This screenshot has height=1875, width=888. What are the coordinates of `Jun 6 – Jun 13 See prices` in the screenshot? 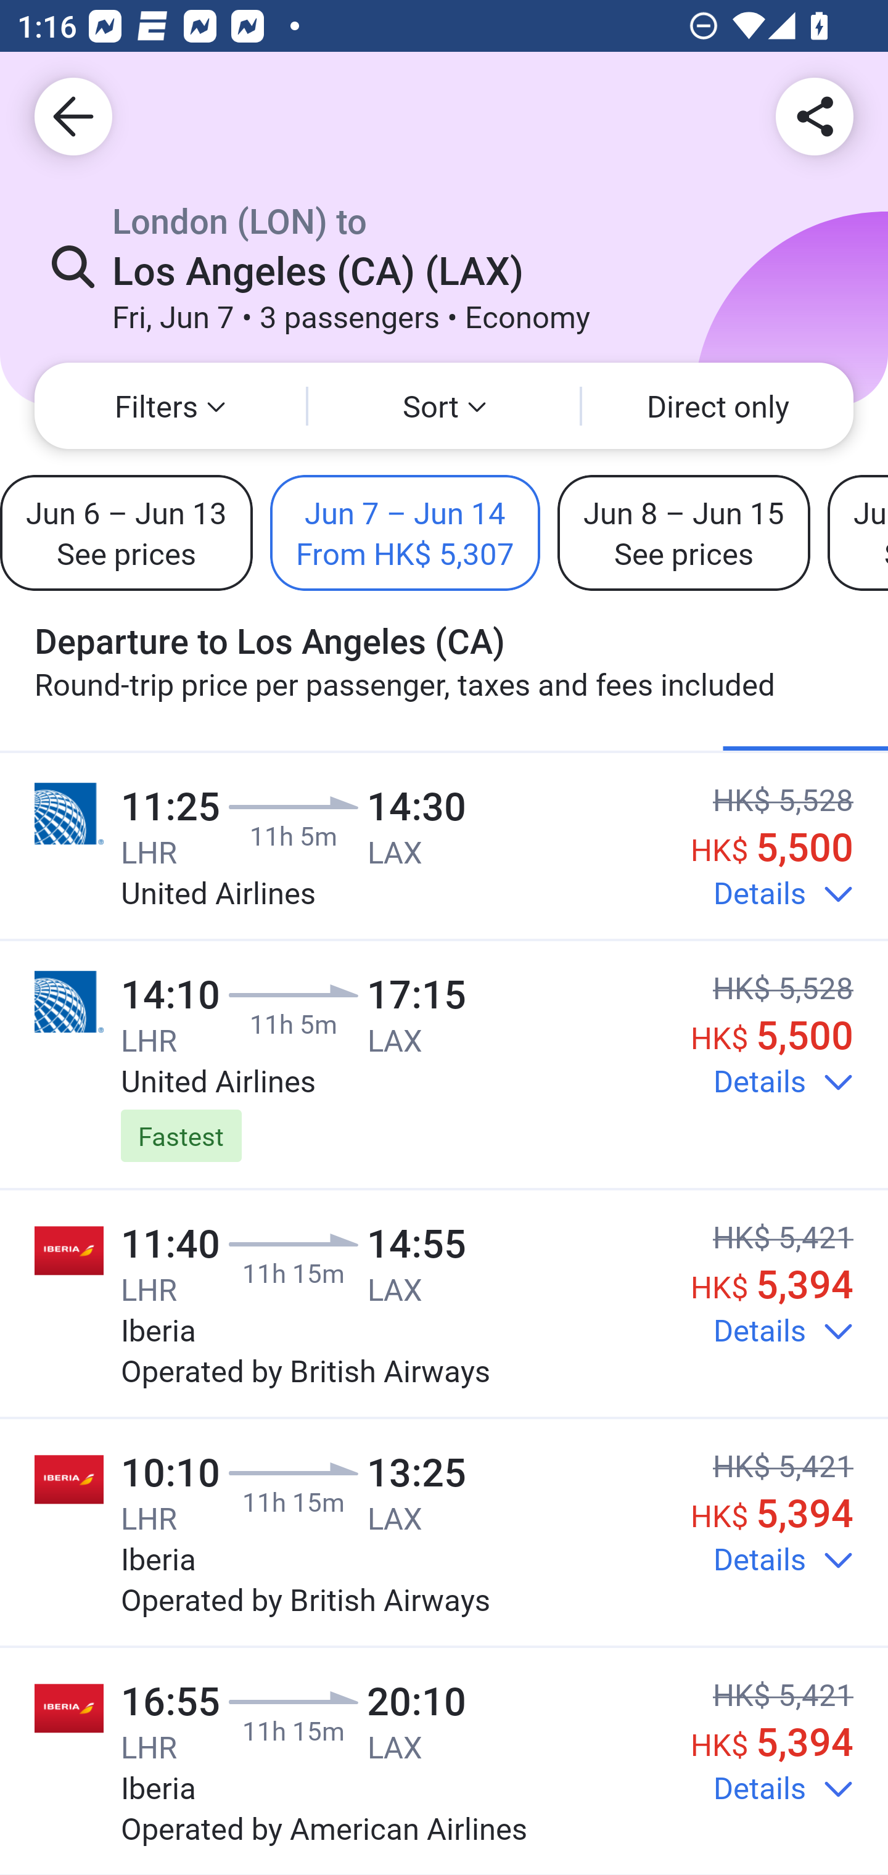 It's located at (126, 532).